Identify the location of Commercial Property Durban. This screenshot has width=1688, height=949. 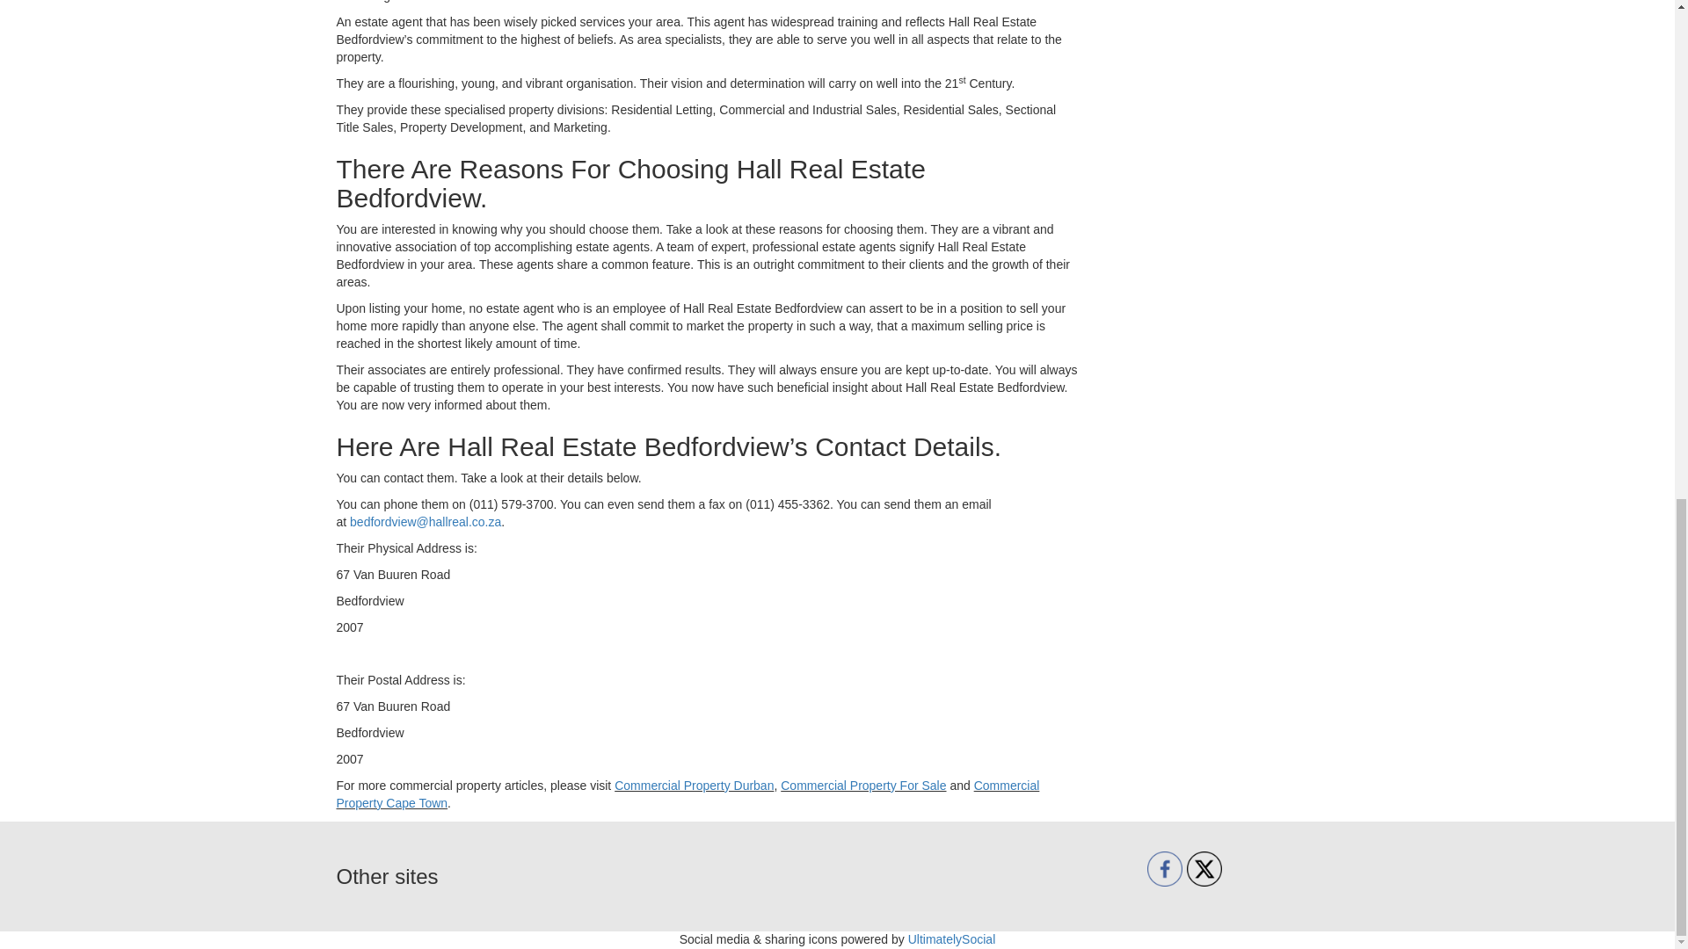
(693, 785).